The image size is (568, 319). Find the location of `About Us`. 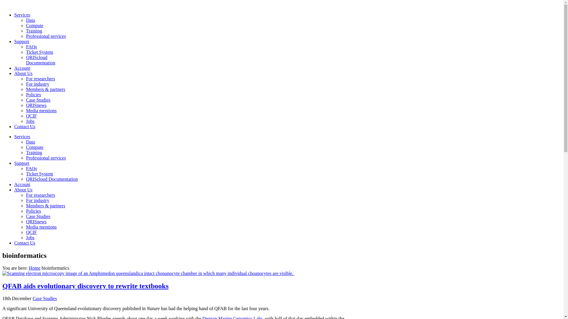

About Us is located at coordinates (23, 73).